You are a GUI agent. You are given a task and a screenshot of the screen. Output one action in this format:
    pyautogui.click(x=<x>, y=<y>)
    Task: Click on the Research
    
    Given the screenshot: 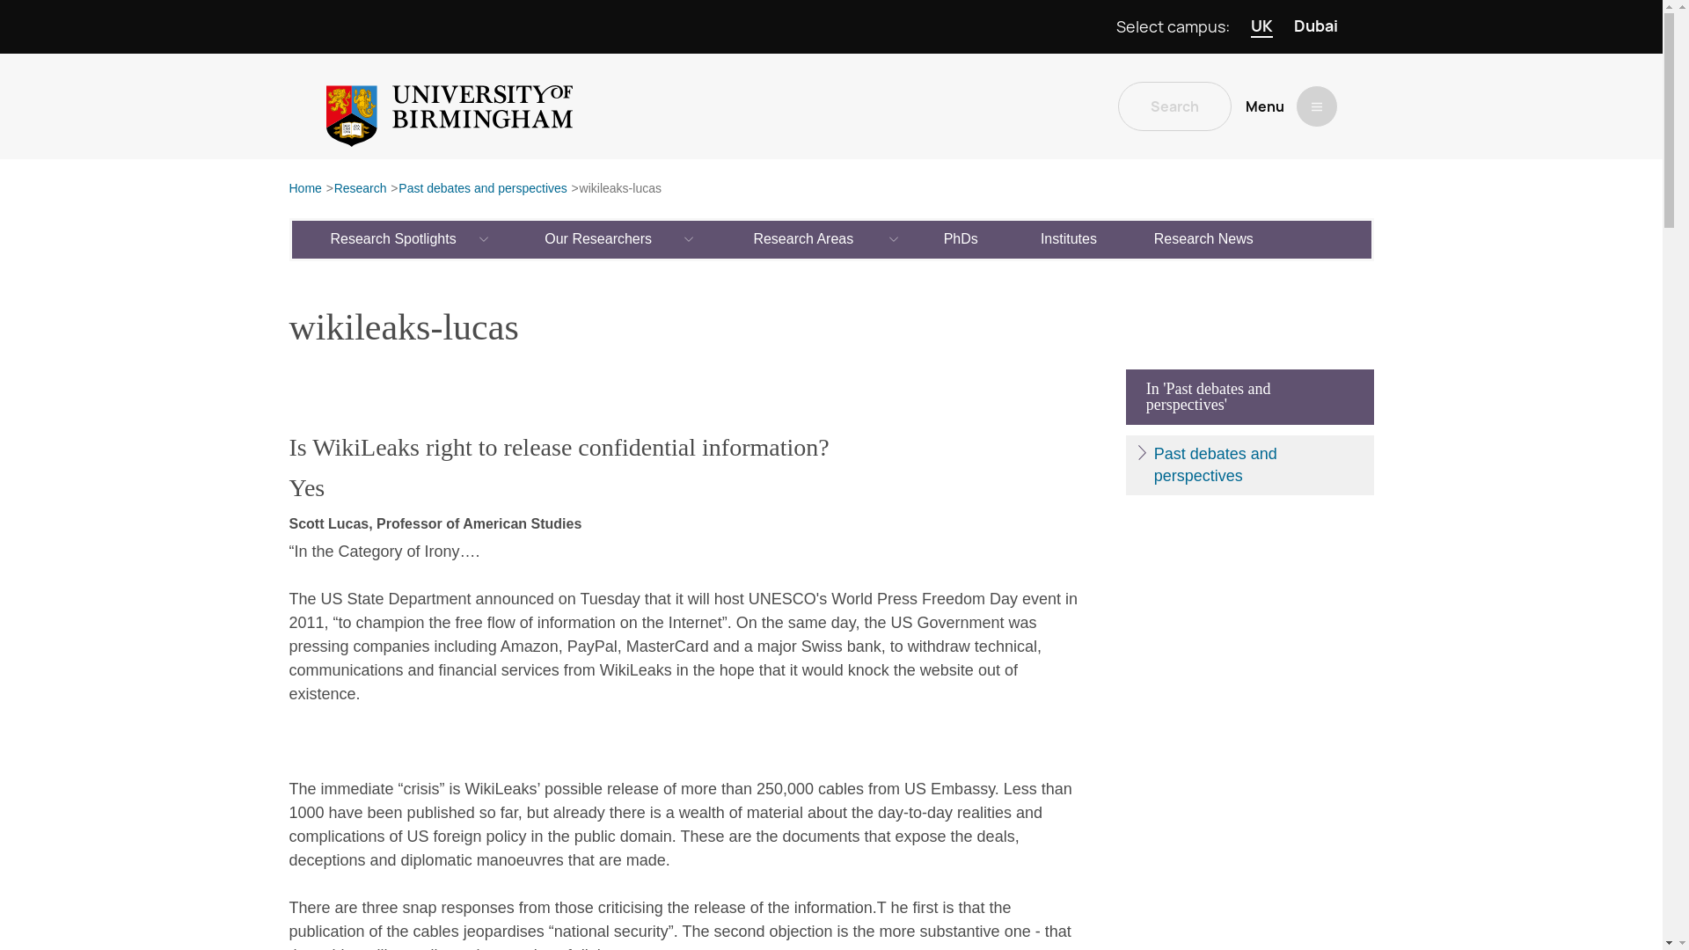 What is the action you would take?
    pyautogui.click(x=361, y=189)
    